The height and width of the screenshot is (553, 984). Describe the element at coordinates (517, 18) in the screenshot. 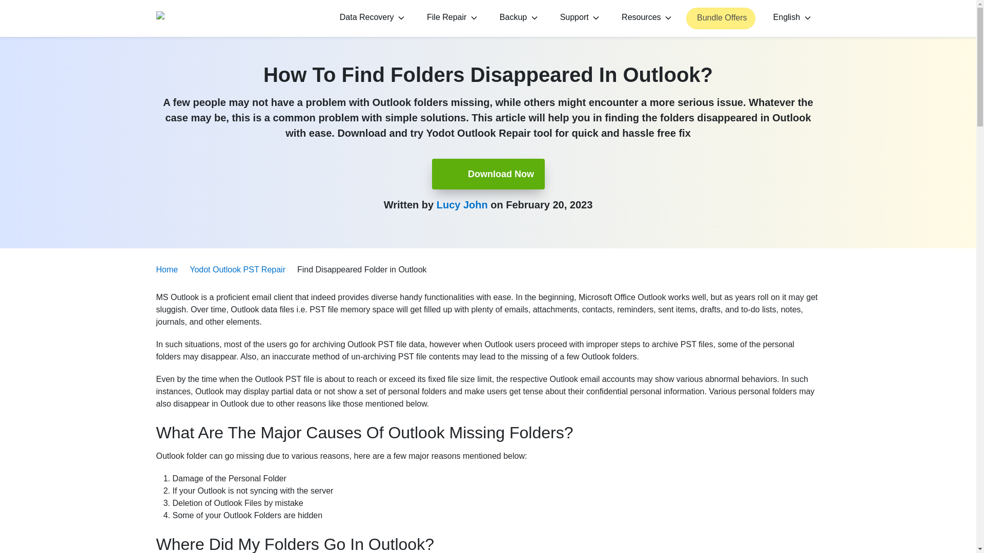

I see `Backup` at that location.